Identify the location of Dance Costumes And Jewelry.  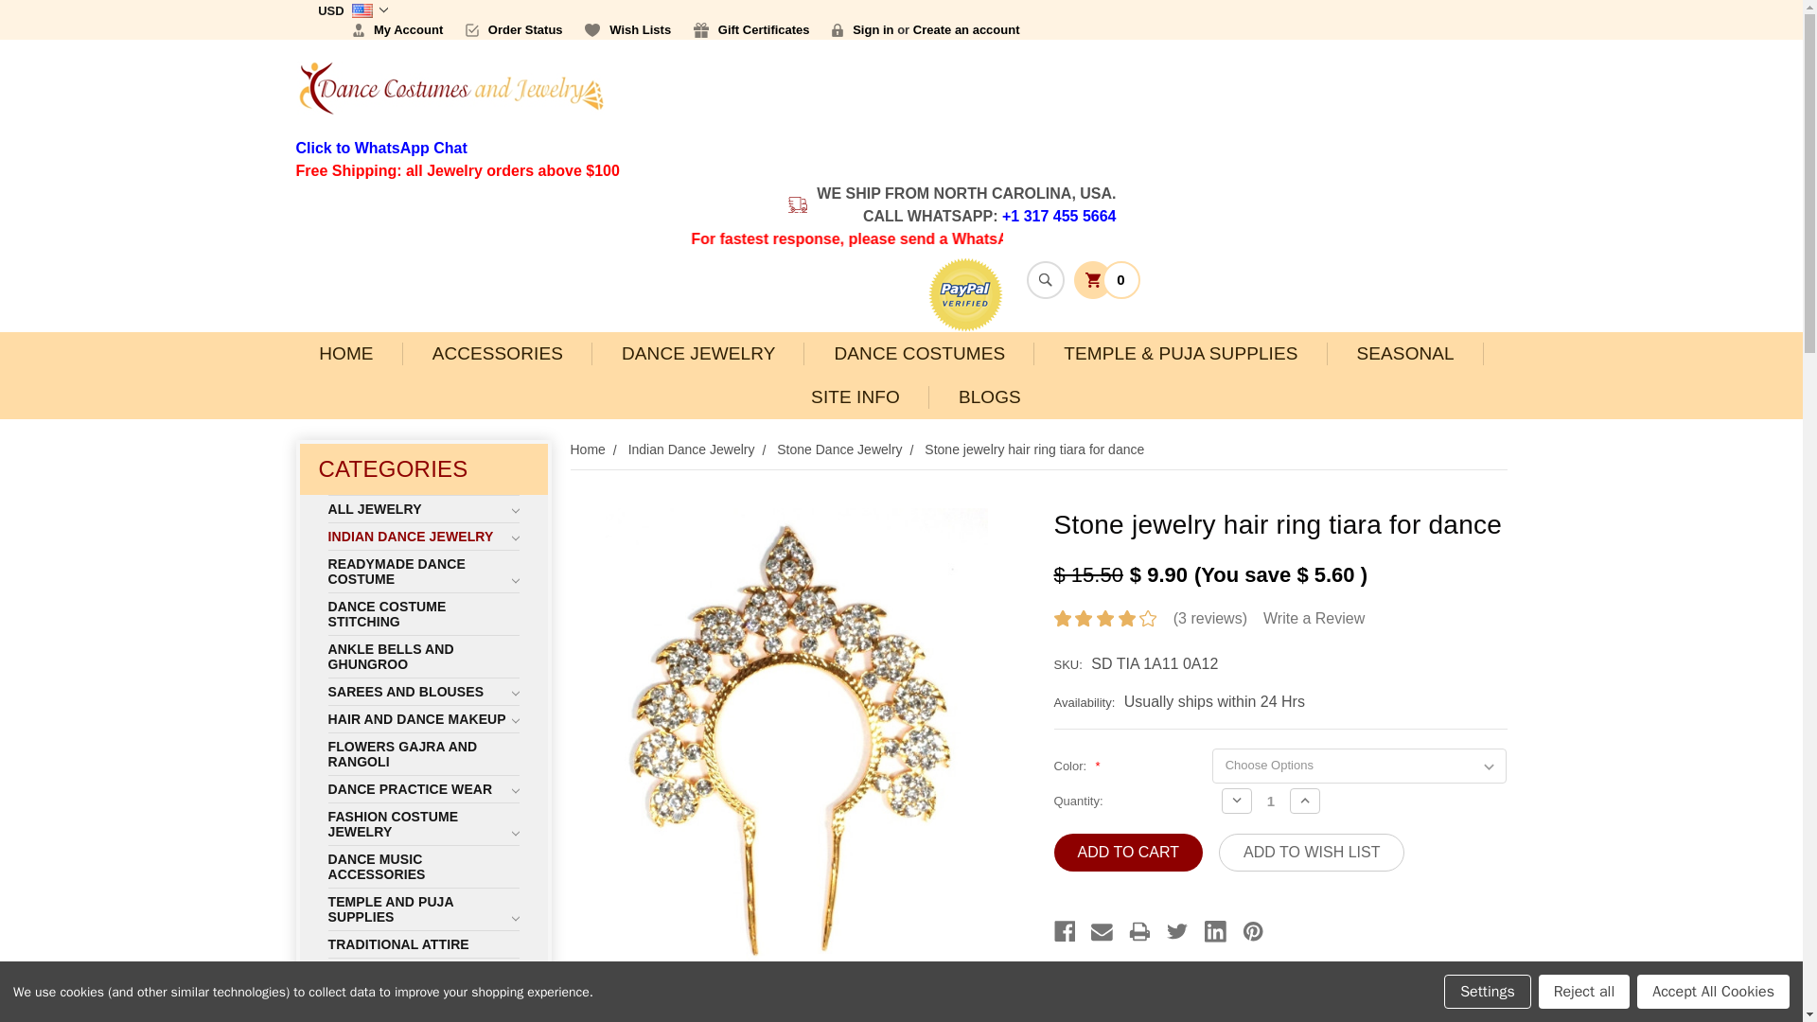
(450, 88).